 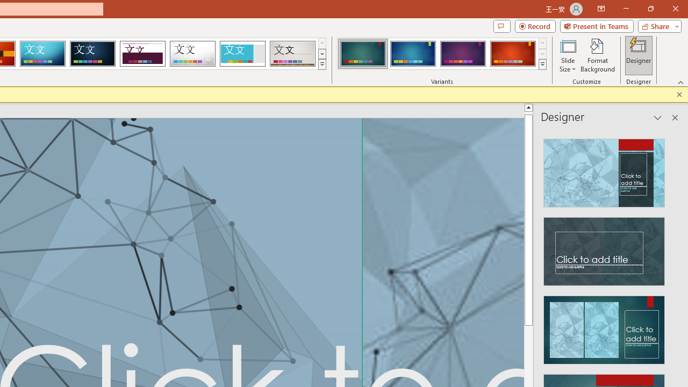 What do you see at coordinates (42, 54) in the screenshot?
I see `Circuit` at bounding box center [42, 54].